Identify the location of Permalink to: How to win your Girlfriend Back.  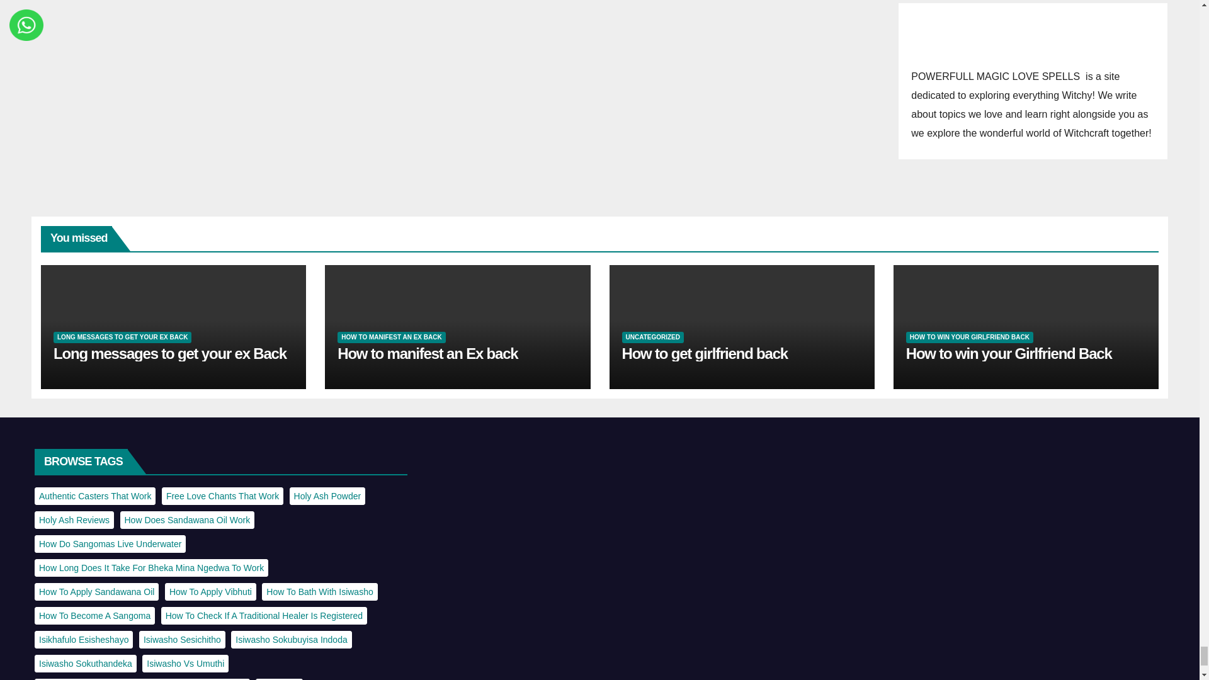
(1009, 353).